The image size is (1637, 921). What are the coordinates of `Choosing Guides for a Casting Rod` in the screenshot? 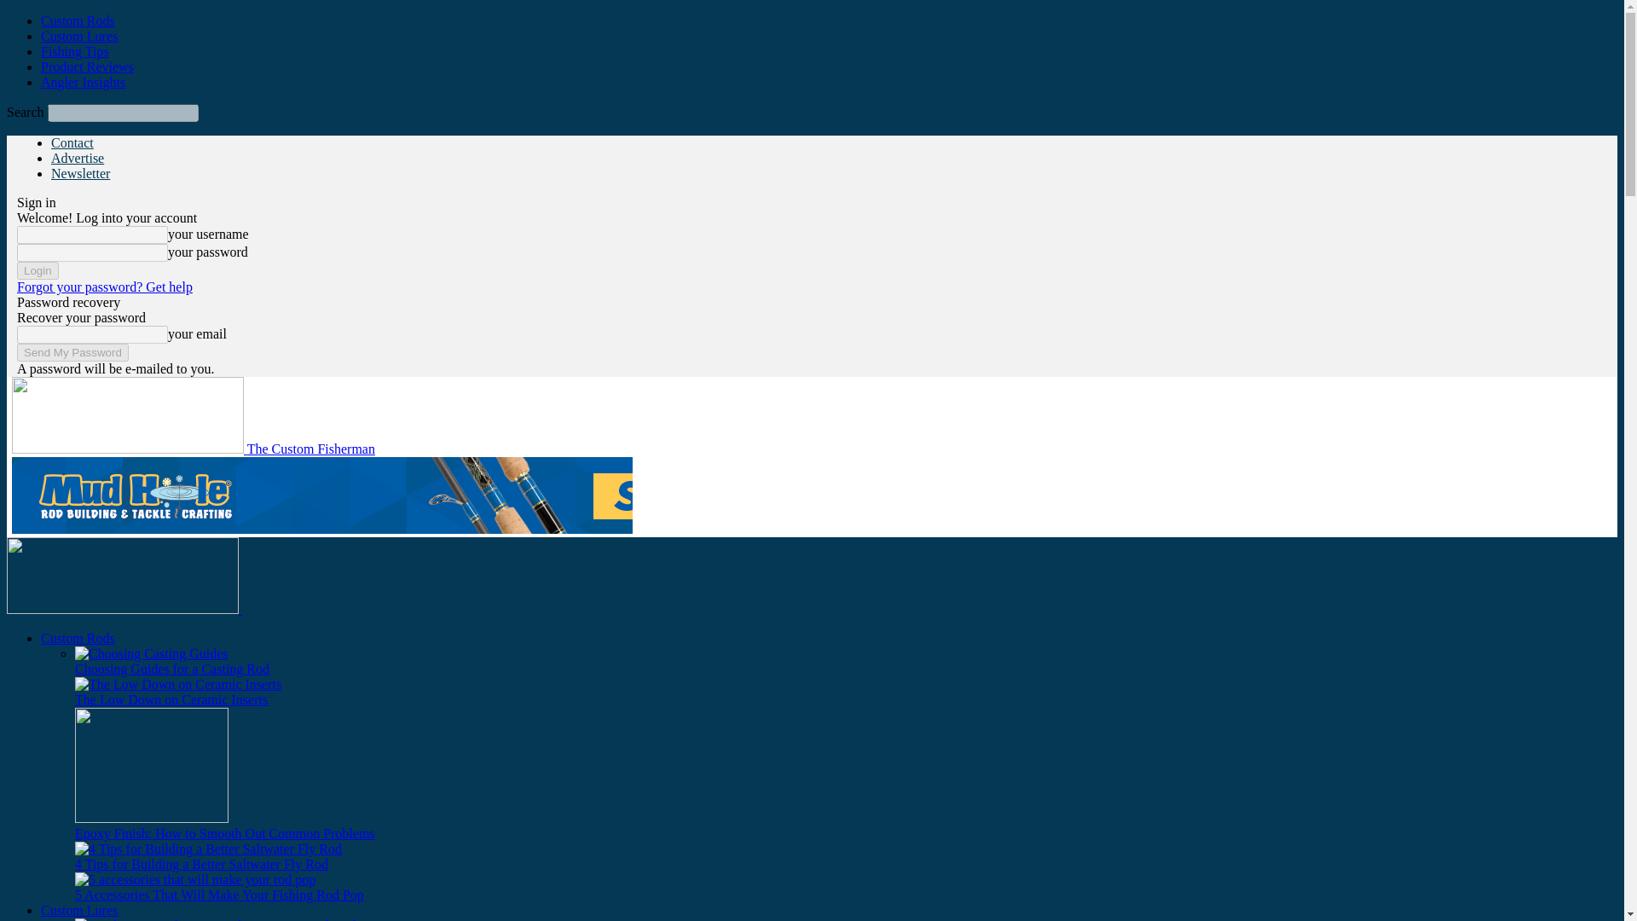 It's located at (172, 669).